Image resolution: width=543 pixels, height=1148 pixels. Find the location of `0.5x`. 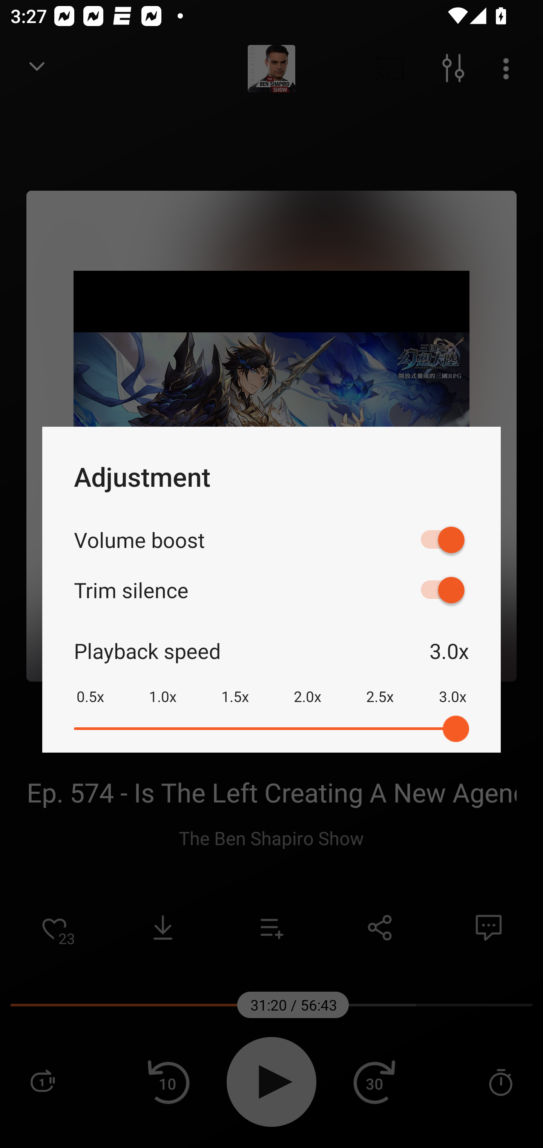

0.5x is located at coordinates (90, 687).